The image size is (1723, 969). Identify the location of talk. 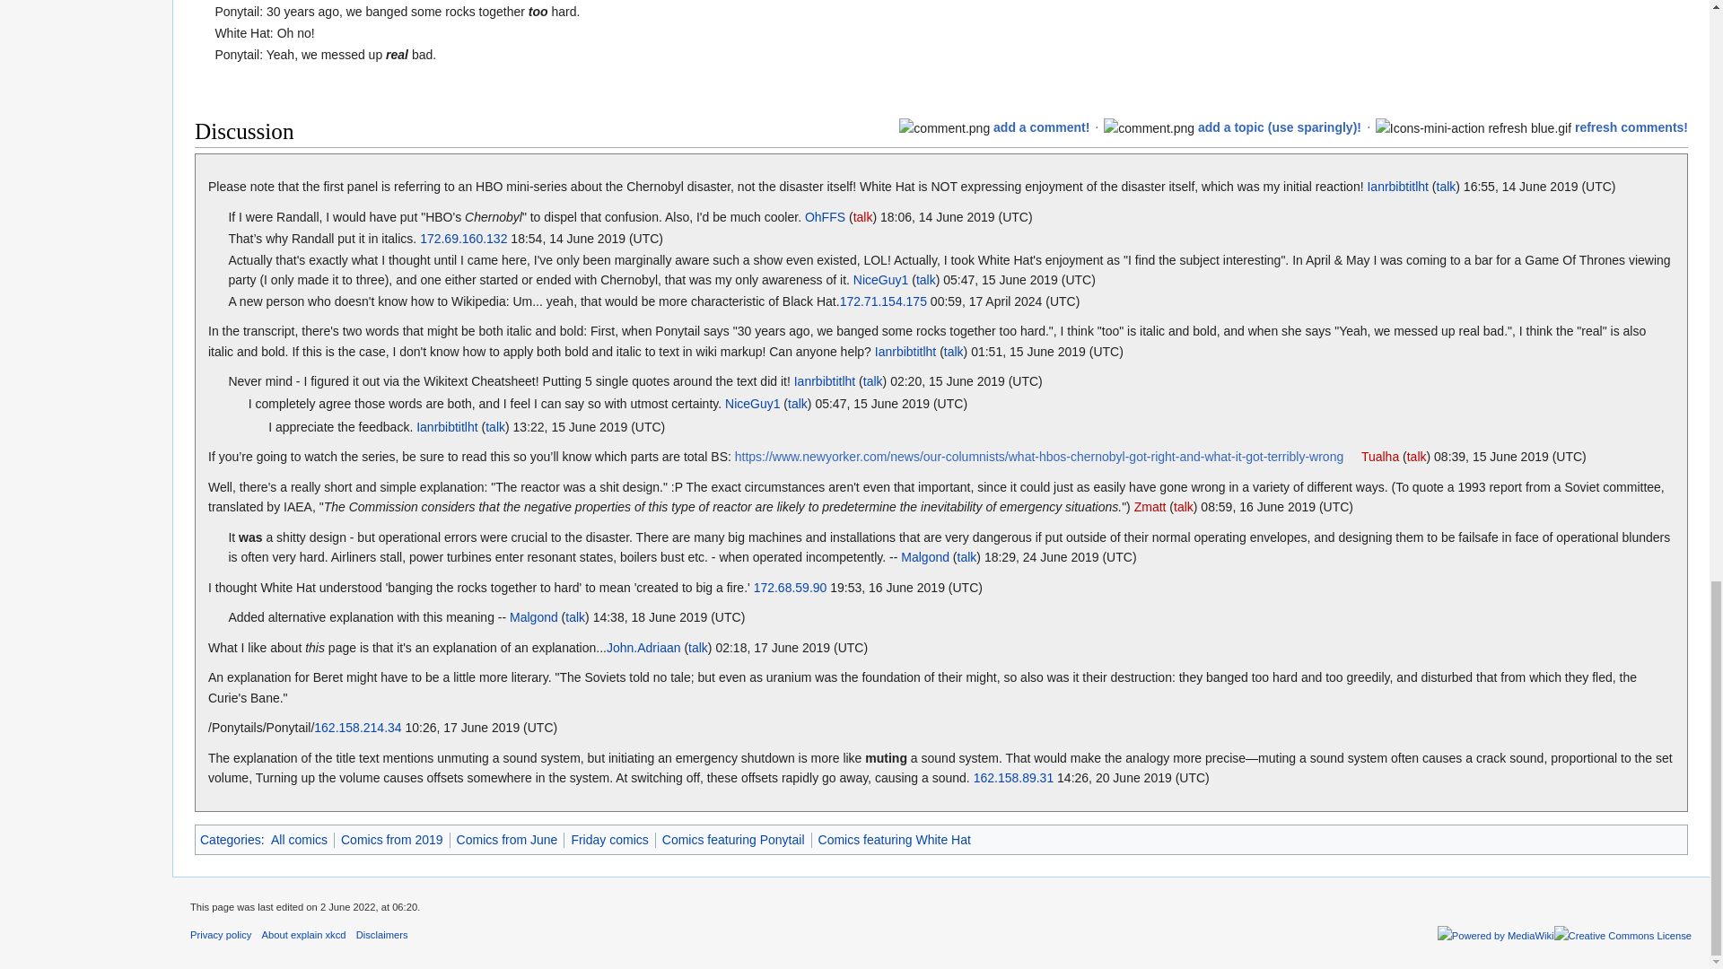
(797, 403).